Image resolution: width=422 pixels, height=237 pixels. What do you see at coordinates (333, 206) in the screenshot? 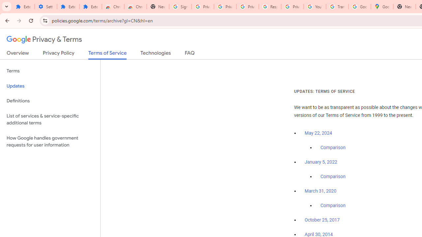
I see `Comparison` at bounding box center [333, 206].